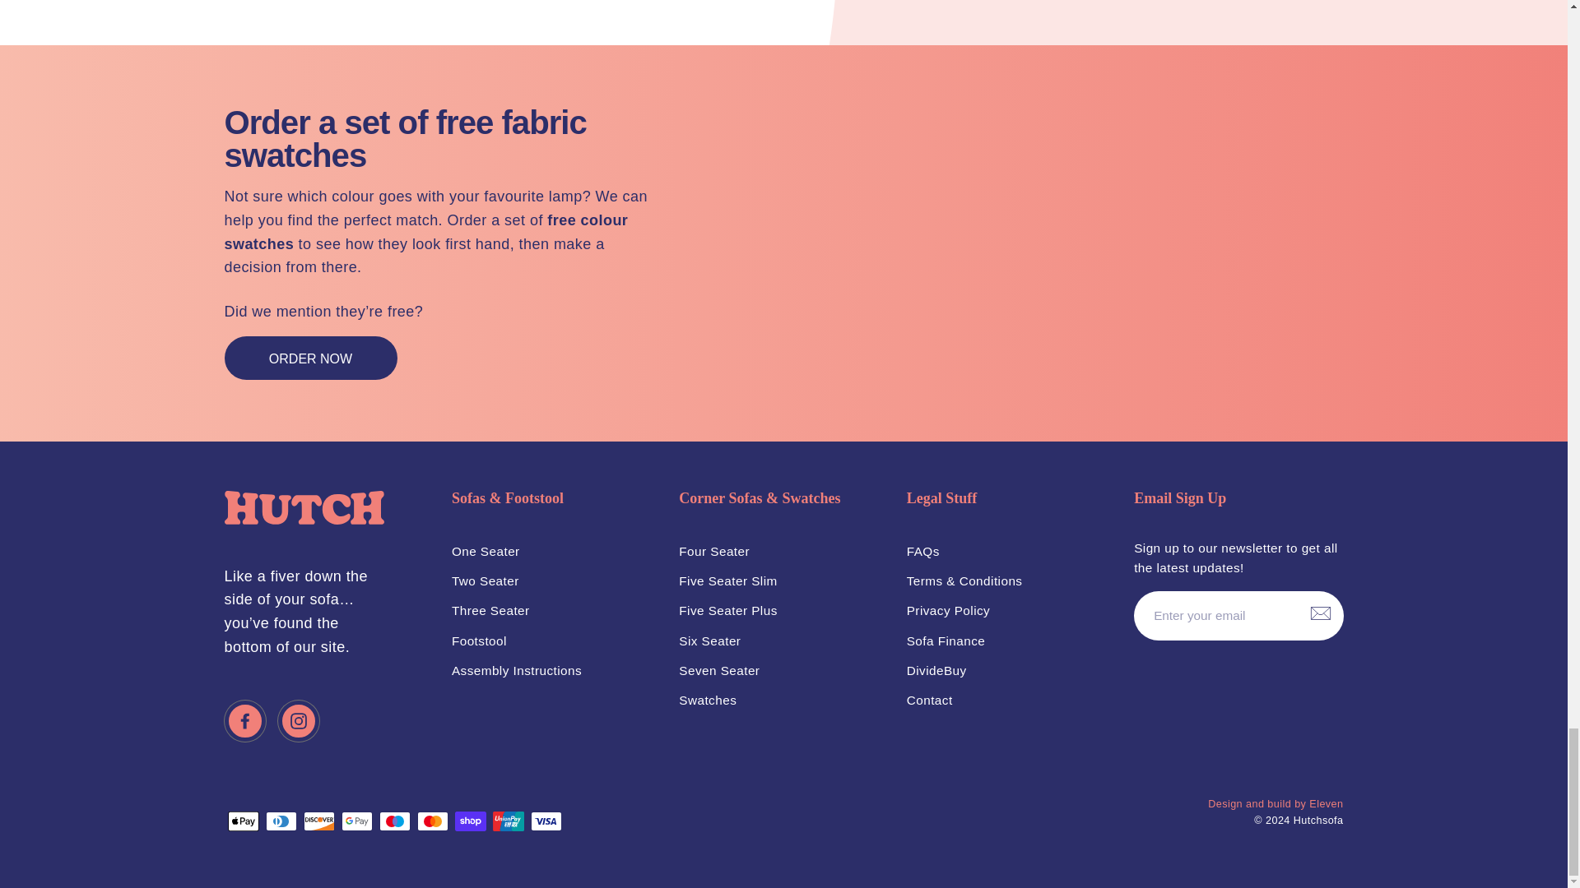  I want to click on Shop Pay, so click(469, 821).